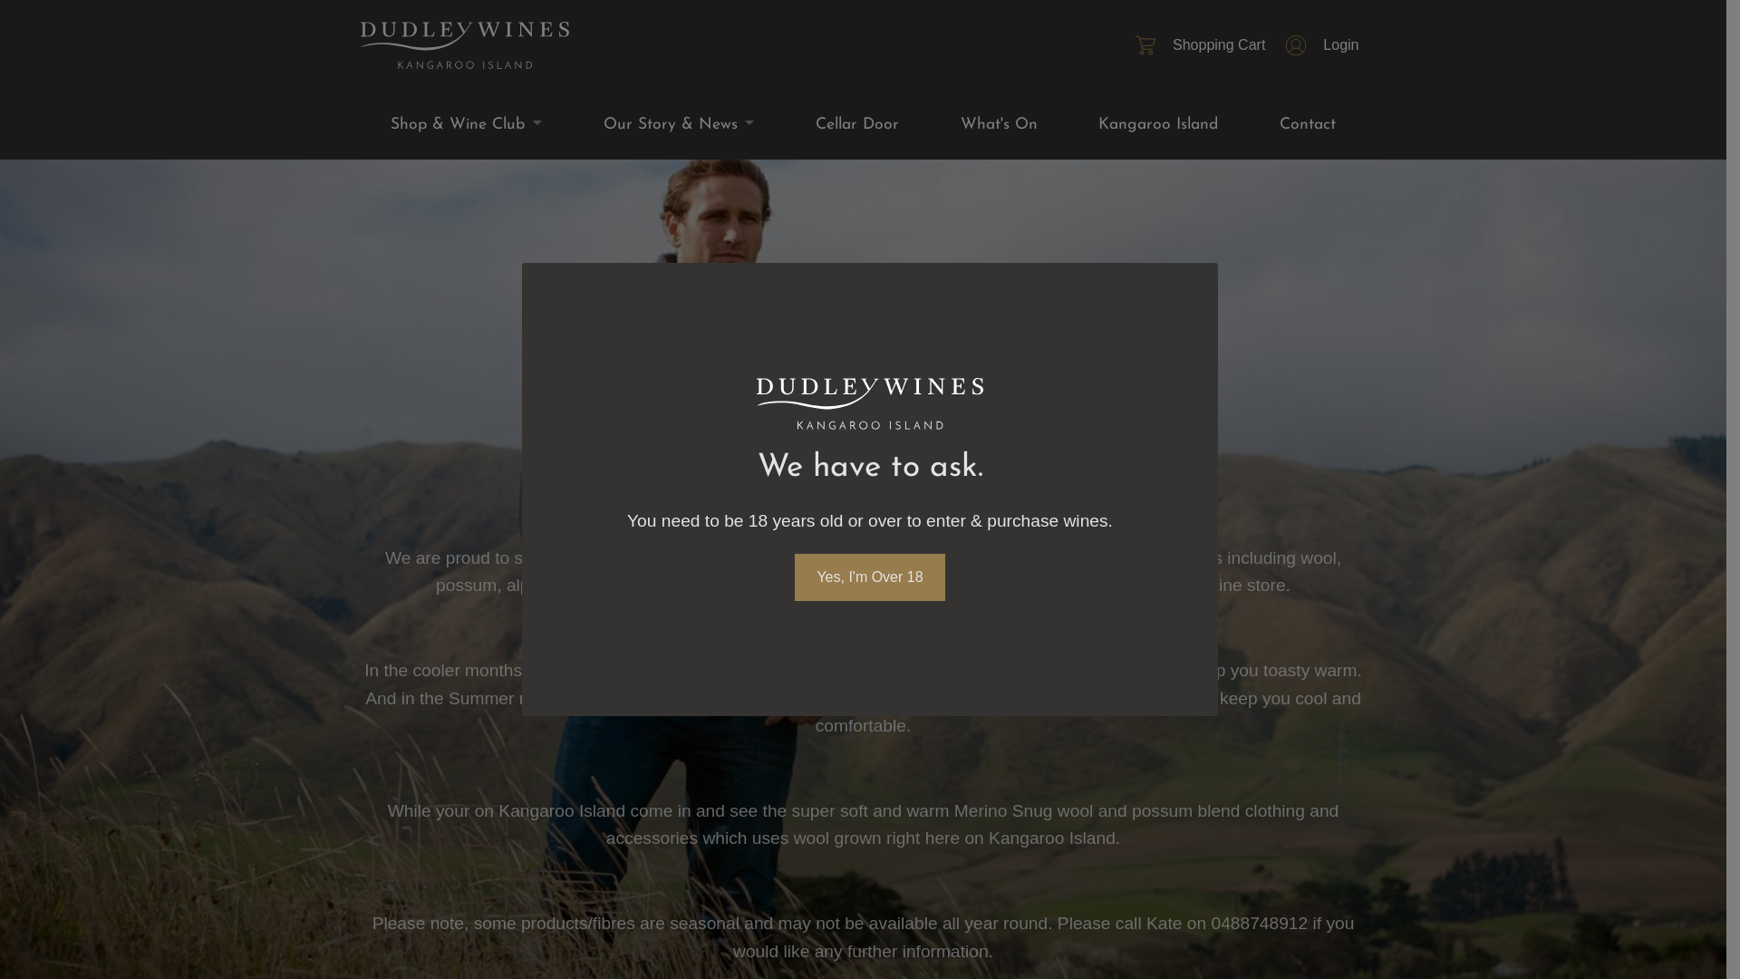 Image resolution: width=1740 pixels, height=979 pixels. What do you see at coordinates (465, 45) in the screenshot?
I see `Dudley Wines Logo` at bounding box center [465, 45].